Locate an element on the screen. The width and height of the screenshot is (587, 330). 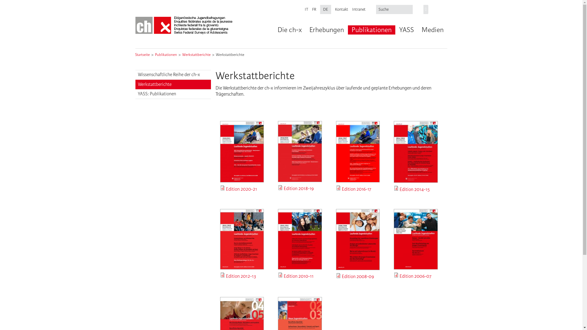
Startseite is located at coordinates (142, 55).